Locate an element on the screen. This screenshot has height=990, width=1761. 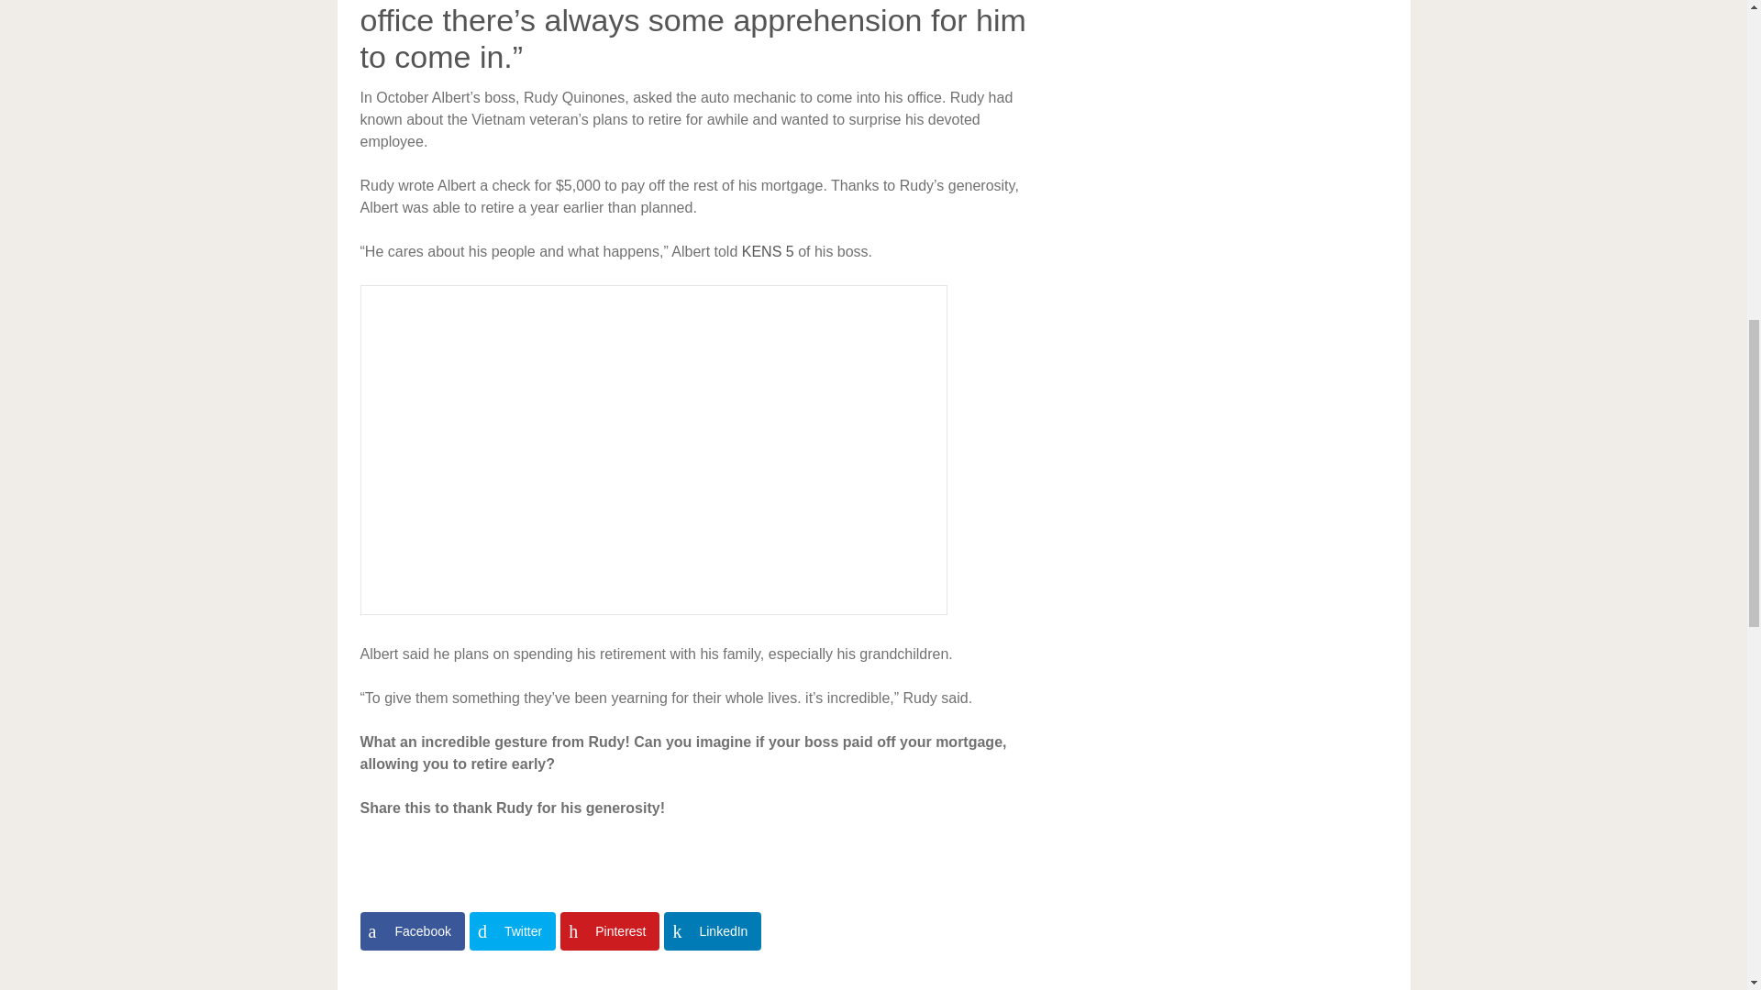
Pinterest is located at coordinates (609, 930).